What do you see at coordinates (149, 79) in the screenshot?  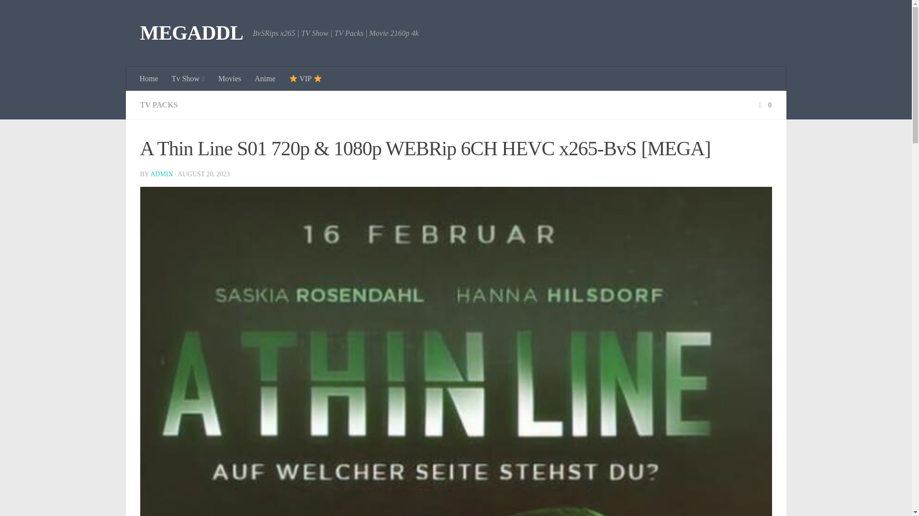 I see `Home` at bounding box center [149, 79].